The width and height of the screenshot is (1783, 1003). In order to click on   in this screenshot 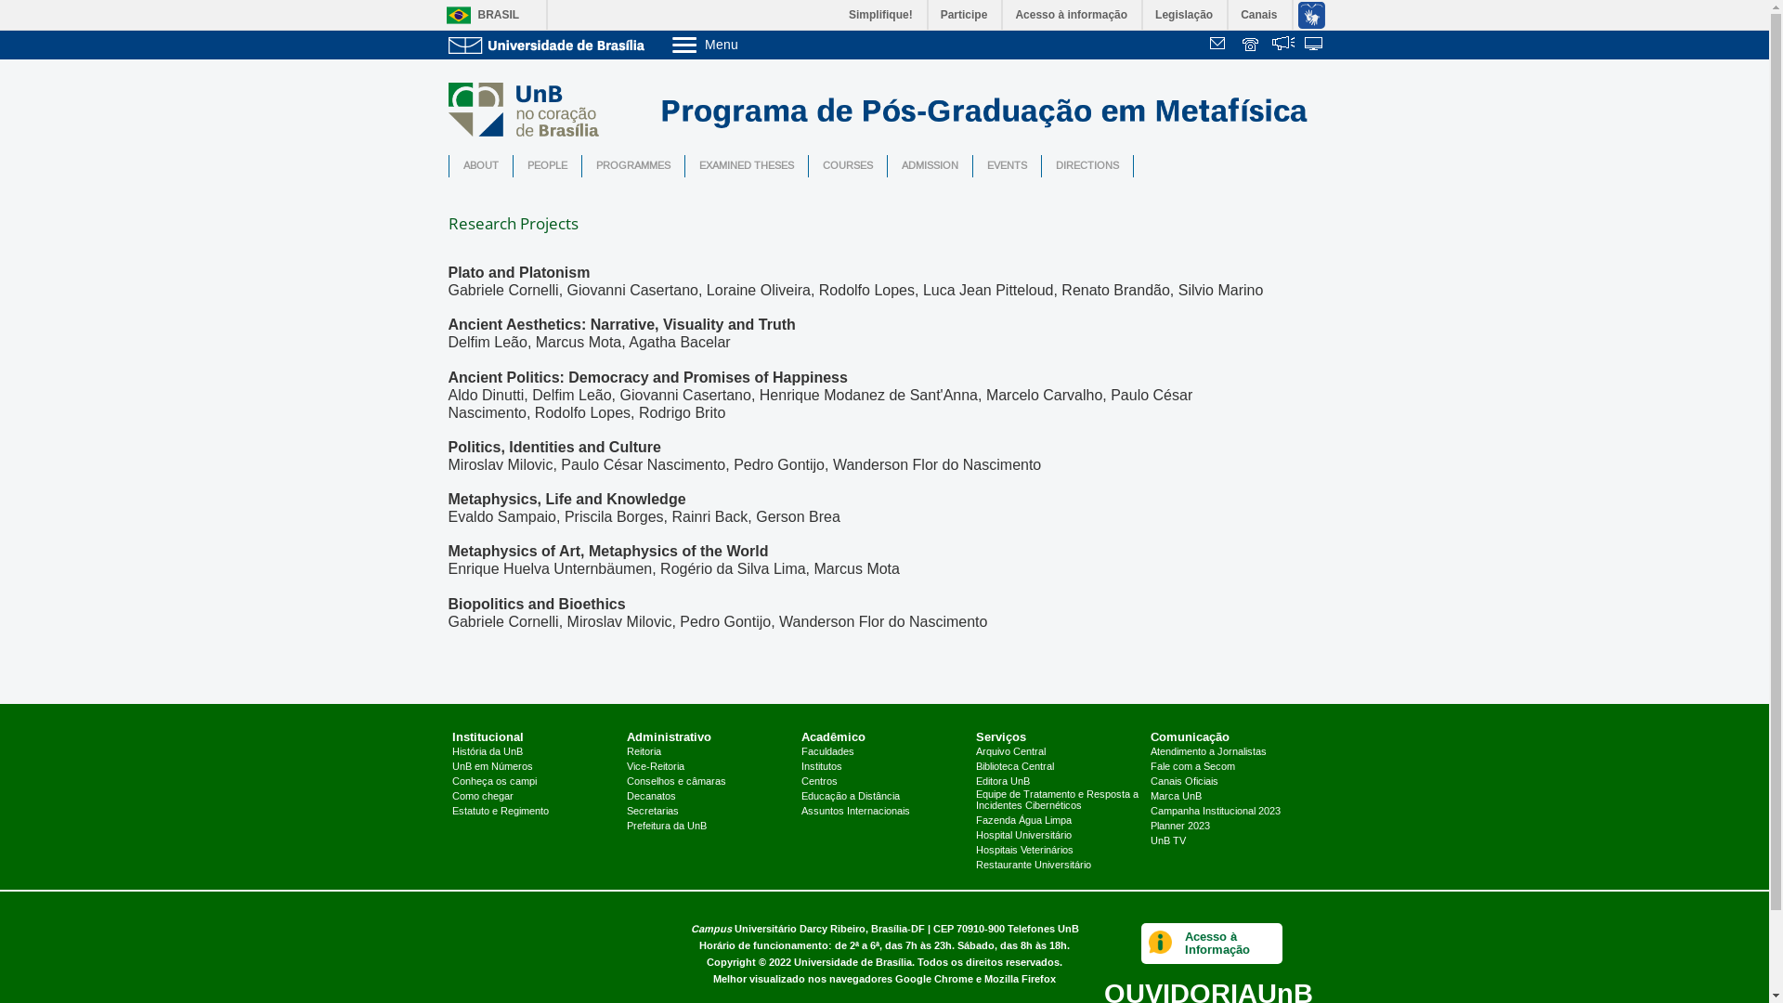, I will do `click(1315, 46)`.